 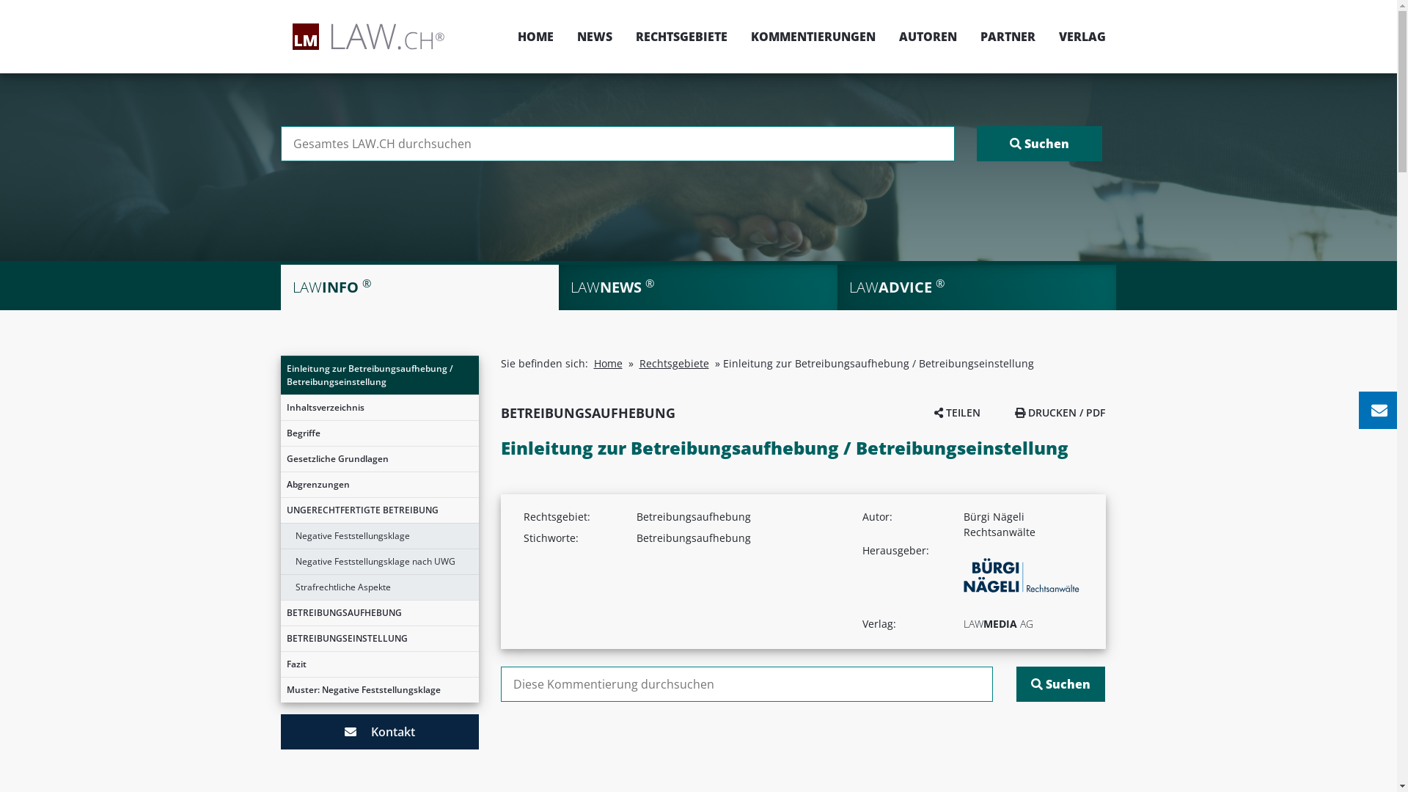 I want to click on Gesetzliche Grundlagen, so click(x=379, y=459).